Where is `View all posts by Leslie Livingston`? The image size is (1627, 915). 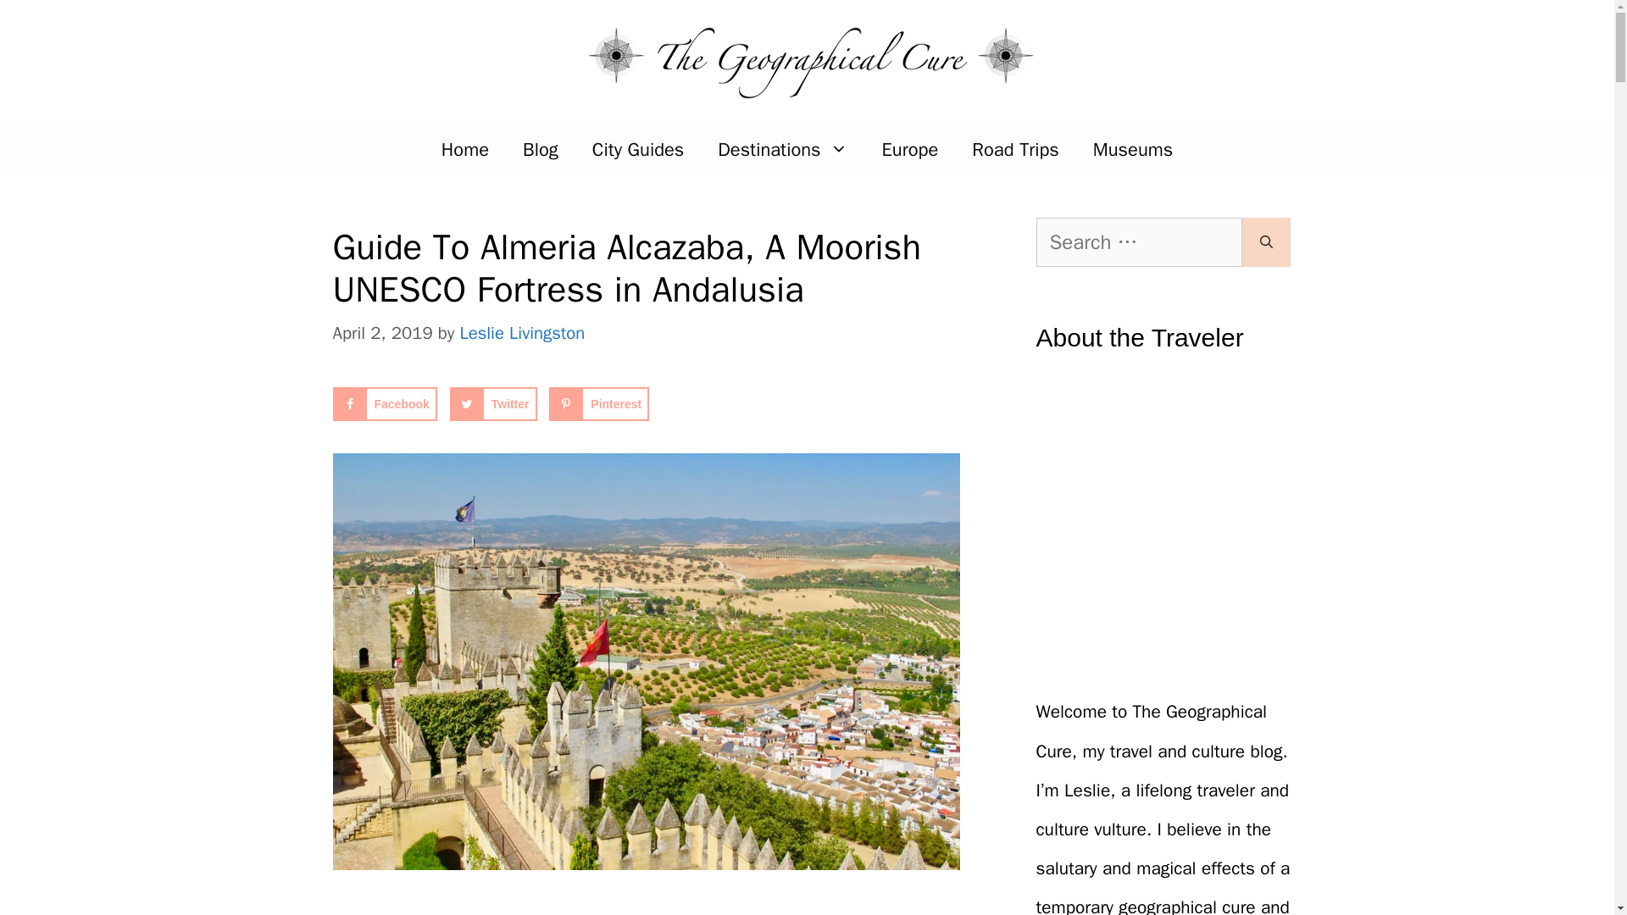
View all posts by Leslie Livingston is located at coordinates (521, 333).